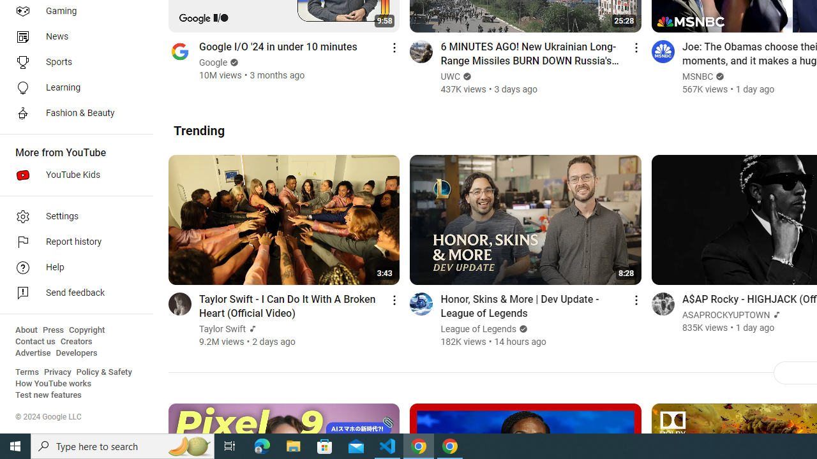 The width and height of the screenshot is (817, 459). I want to click on Go to channel, so click(663, 303).